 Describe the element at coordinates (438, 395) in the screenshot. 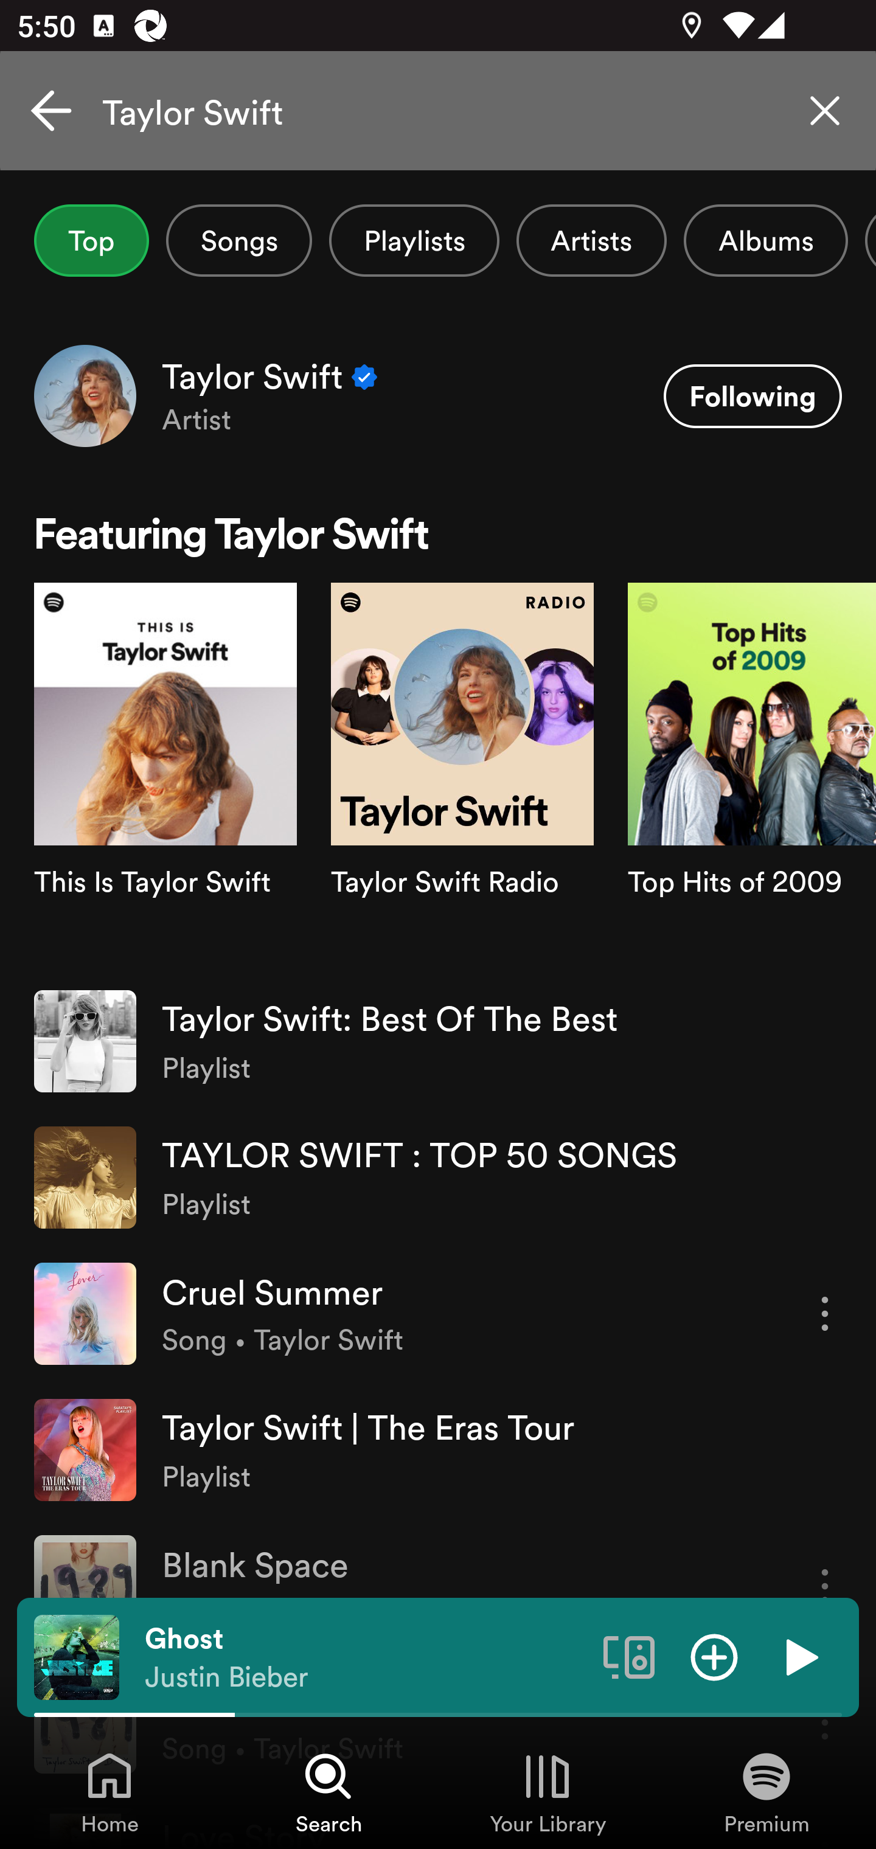

I see `Taylor Swift Verified Artist Following Unfollow` at that location.